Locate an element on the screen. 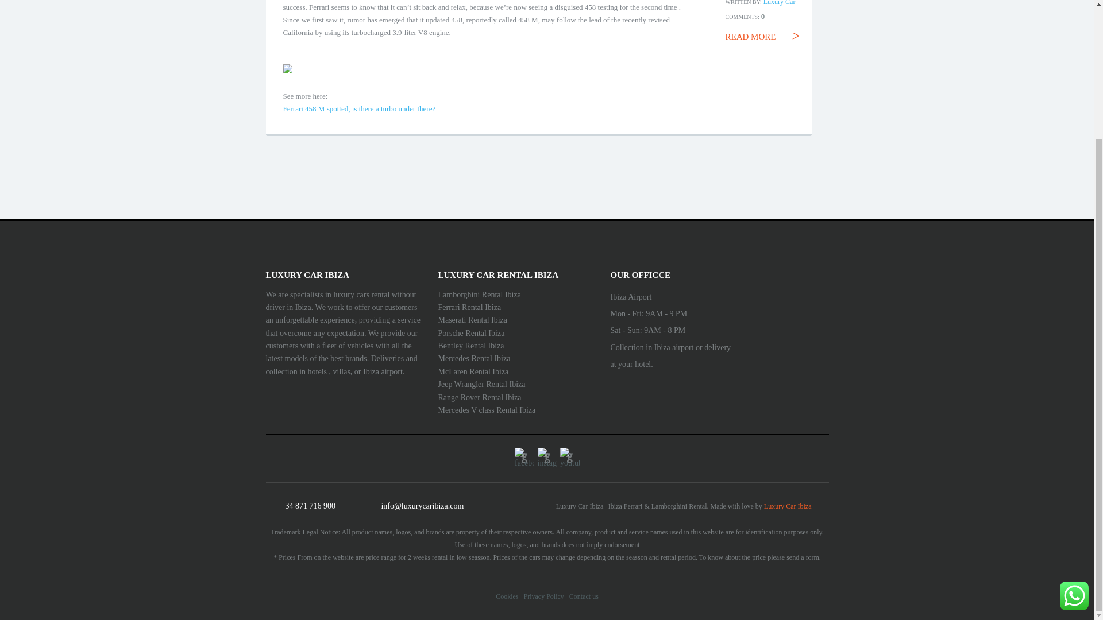 This screenshot has height=620, width=1103. Privacy Policy is located at coordinates (543, 596).